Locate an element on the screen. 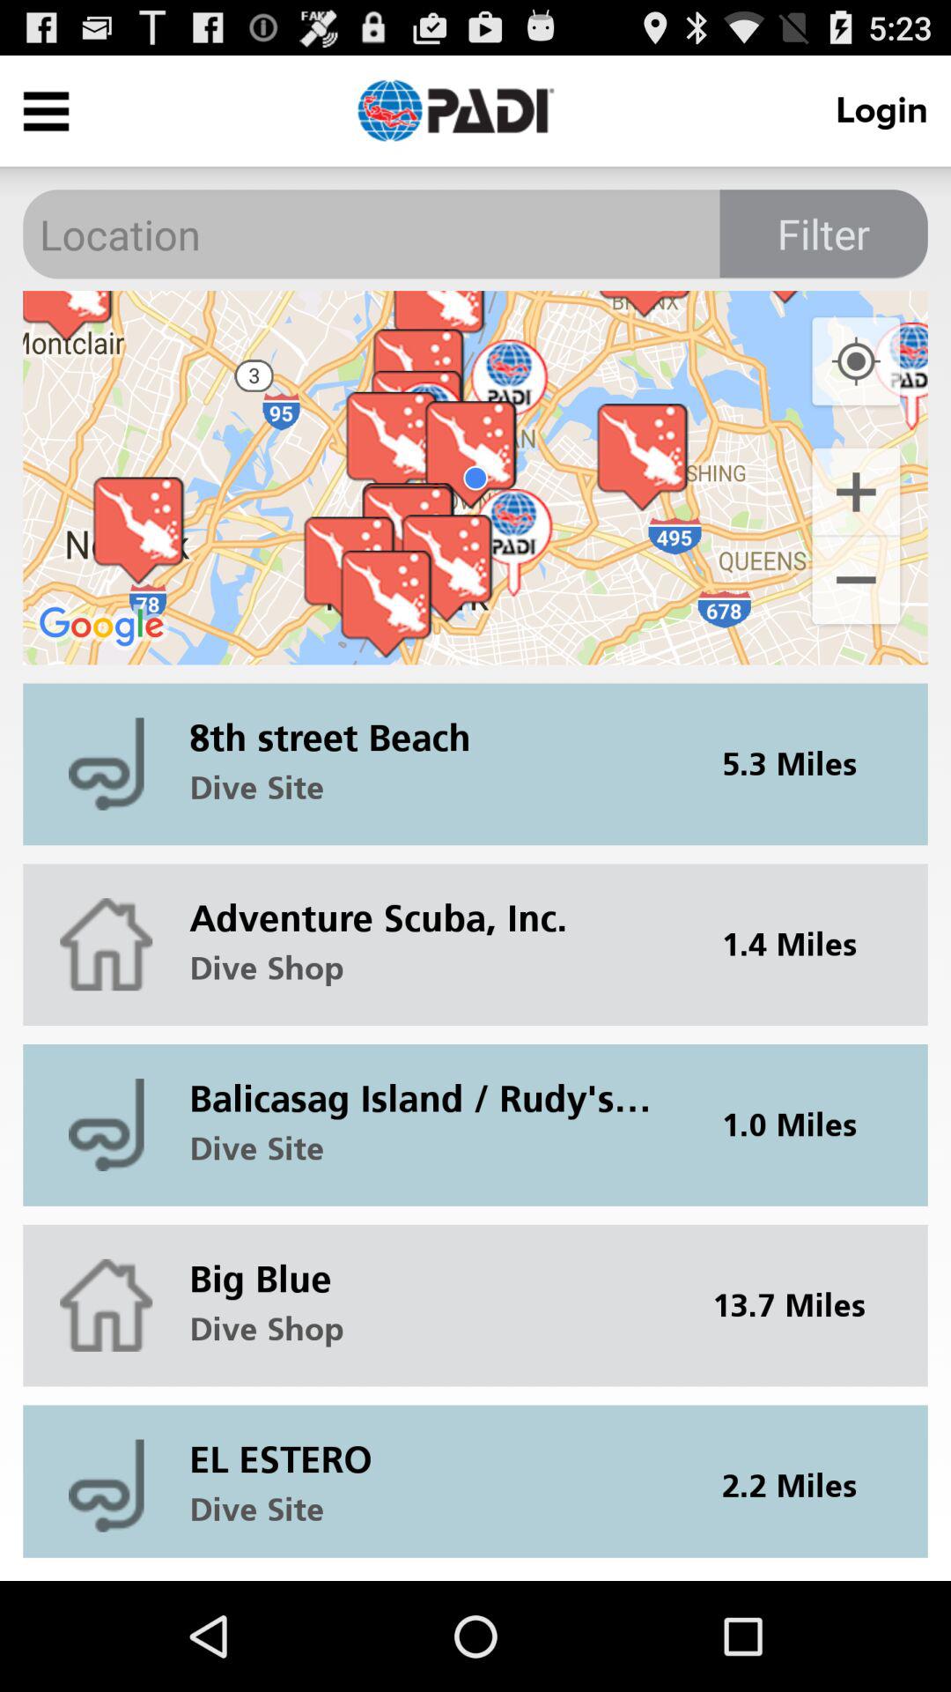  choose the item at the top left corner is located at coordinates (46, 111).